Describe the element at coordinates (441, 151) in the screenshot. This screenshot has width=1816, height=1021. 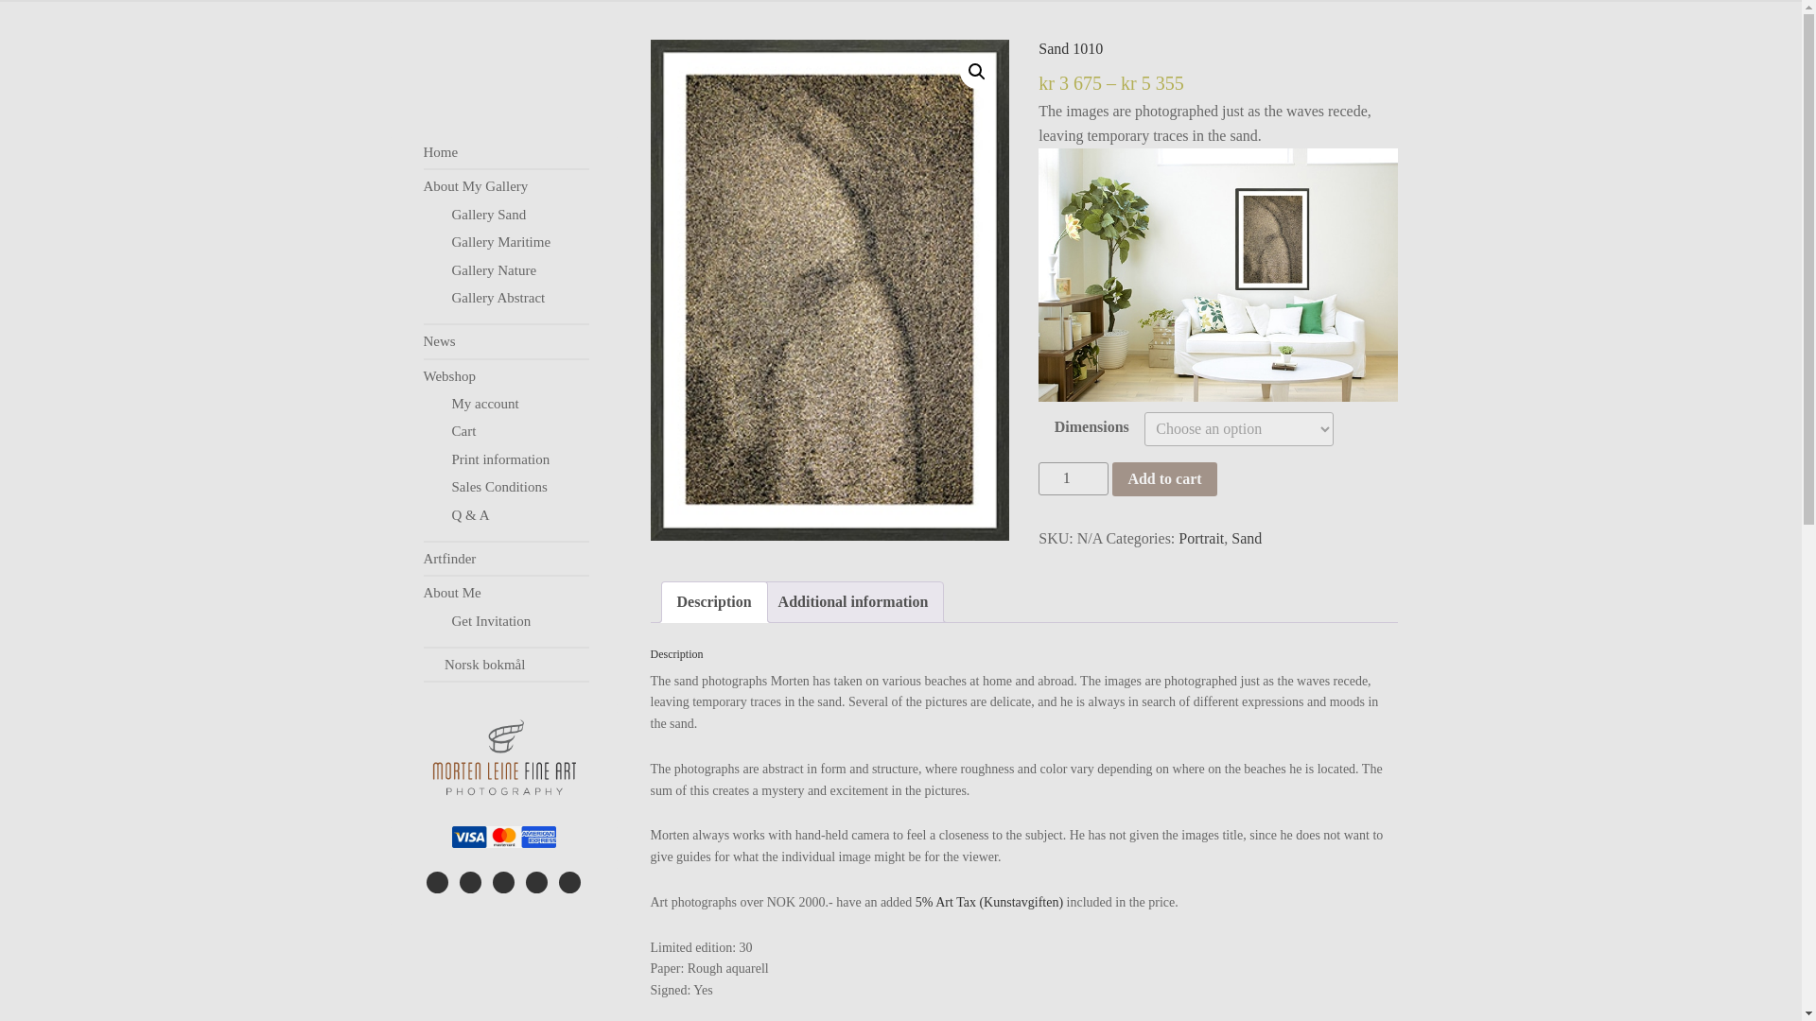
I see `Home` at that location.